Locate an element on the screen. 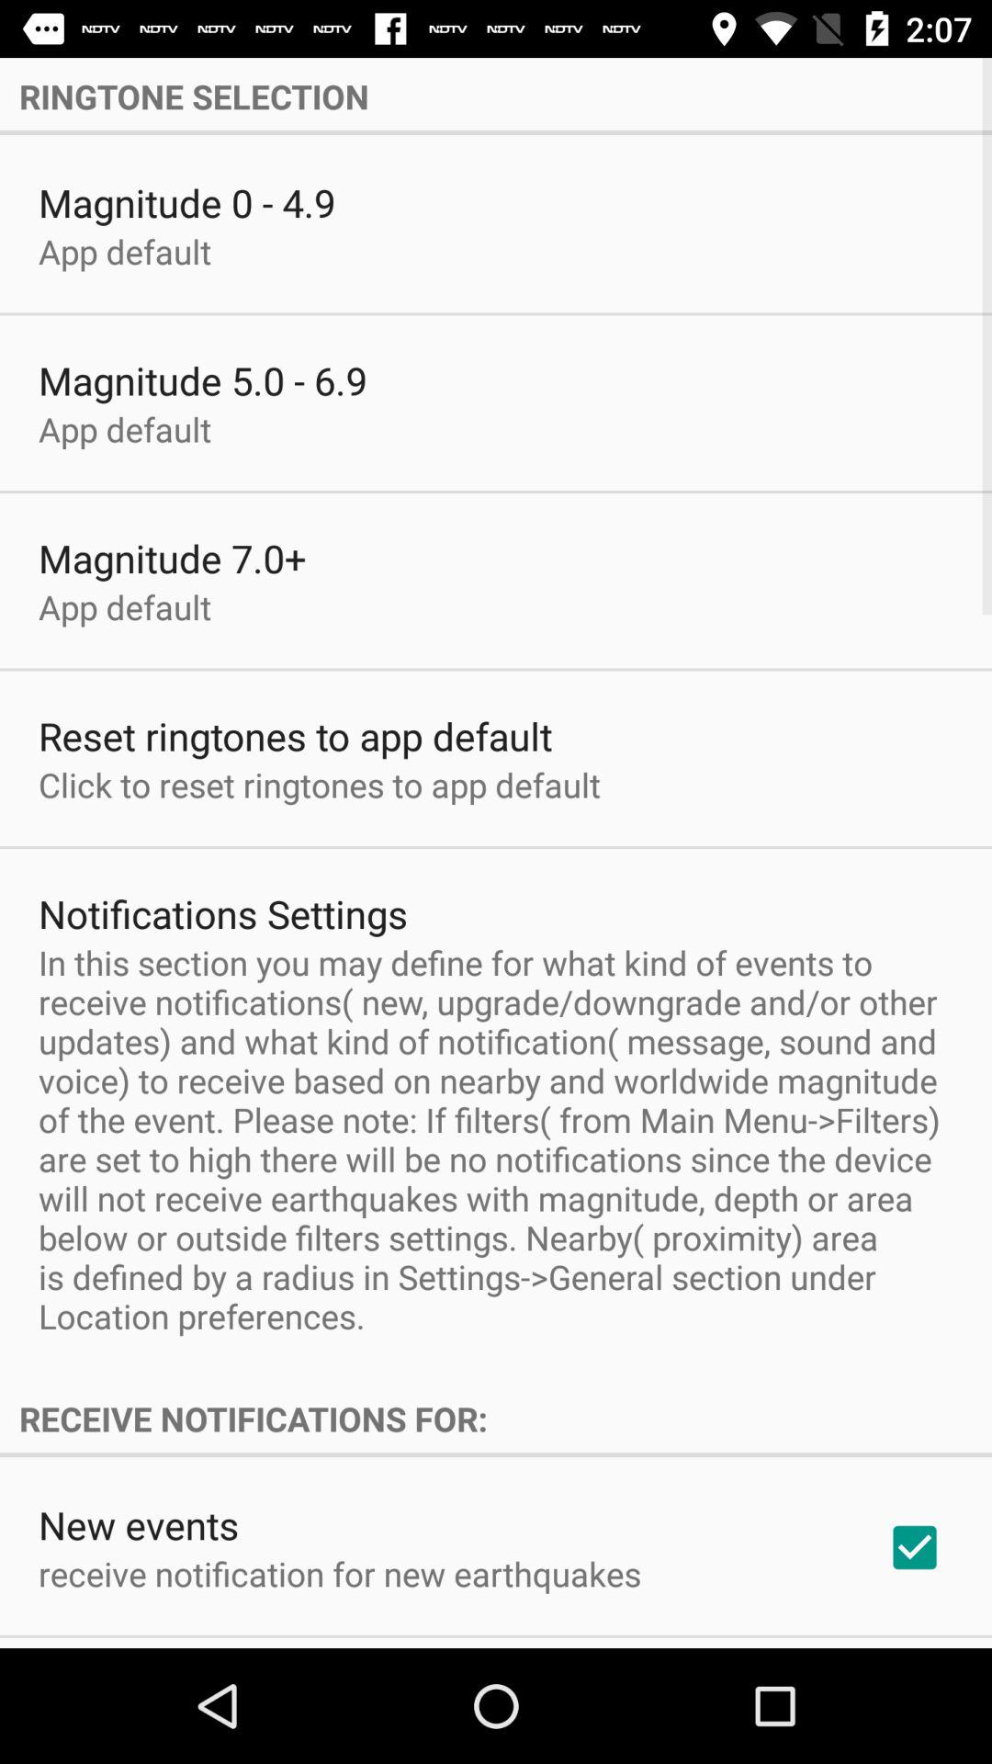 This screenshot has width=992, height=1764. press app below receive notifications for: icon is located at coordinates (915, 1547).